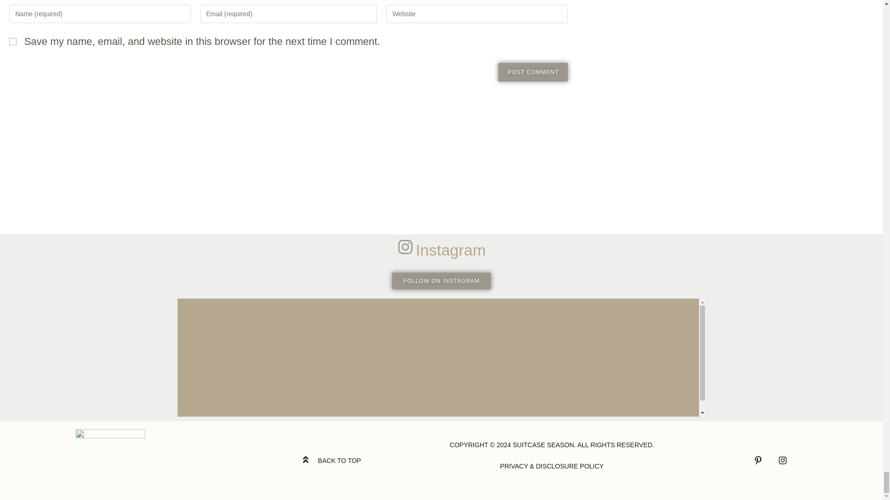  I want to click on Post Comment, so click(533, 72).